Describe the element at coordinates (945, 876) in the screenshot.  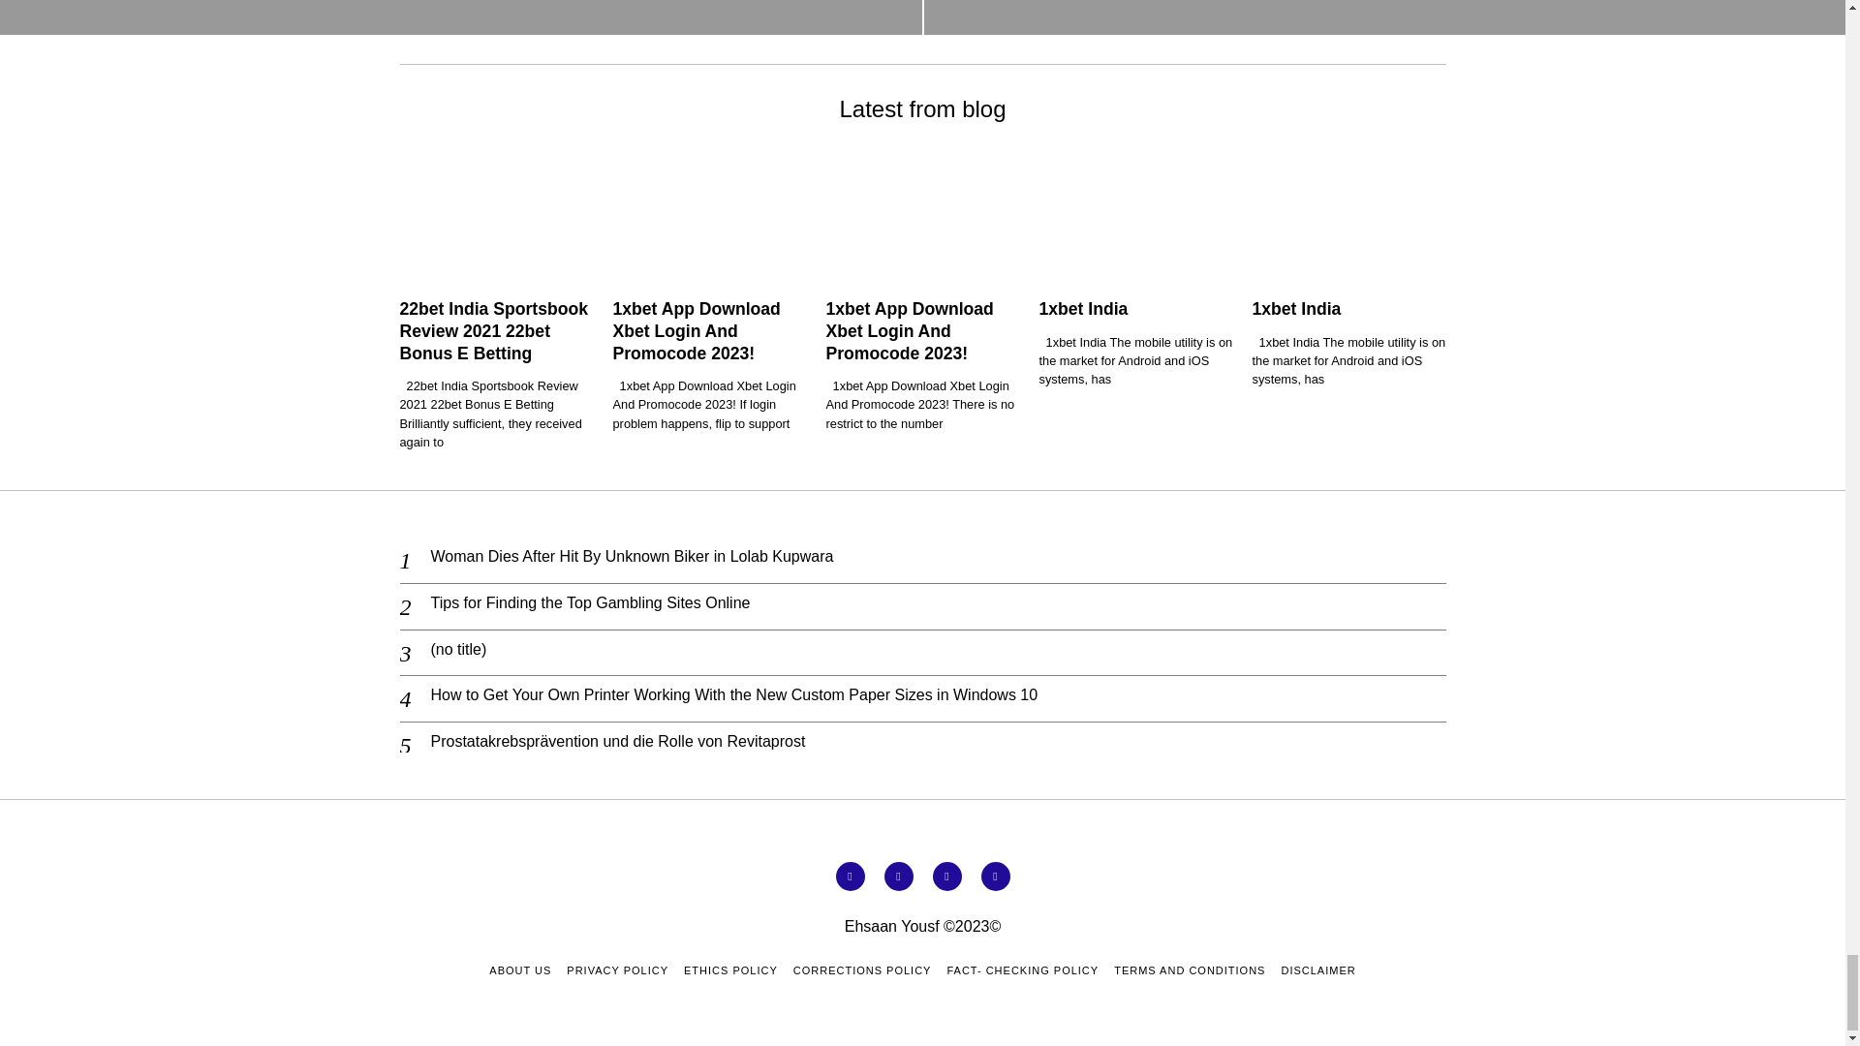
I see `Instagram` at that location.